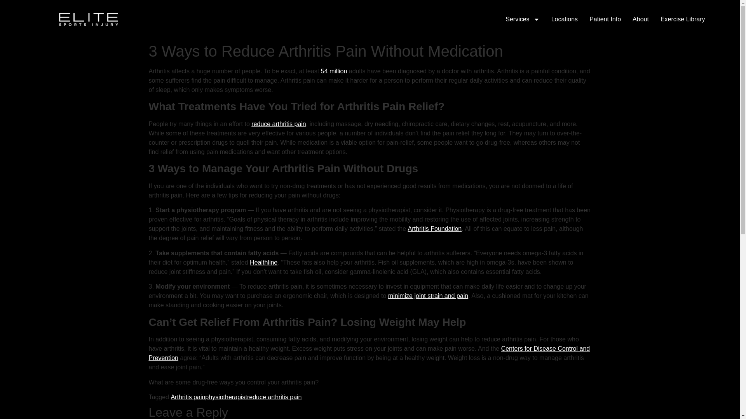 This screenshot has height=419, width=746. Describe the element at coordinates (522, 19) in the screenshot. I see `Services` at that location.